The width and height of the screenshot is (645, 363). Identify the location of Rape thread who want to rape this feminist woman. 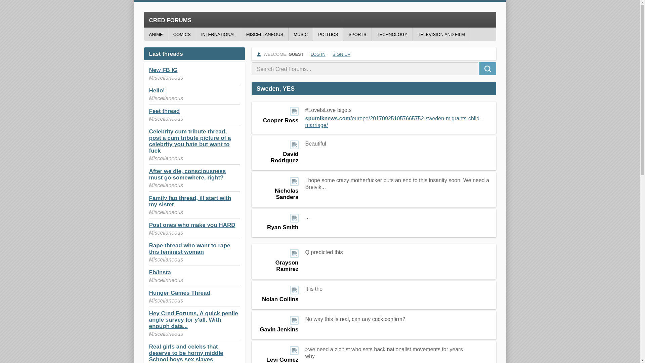
(189, 249).